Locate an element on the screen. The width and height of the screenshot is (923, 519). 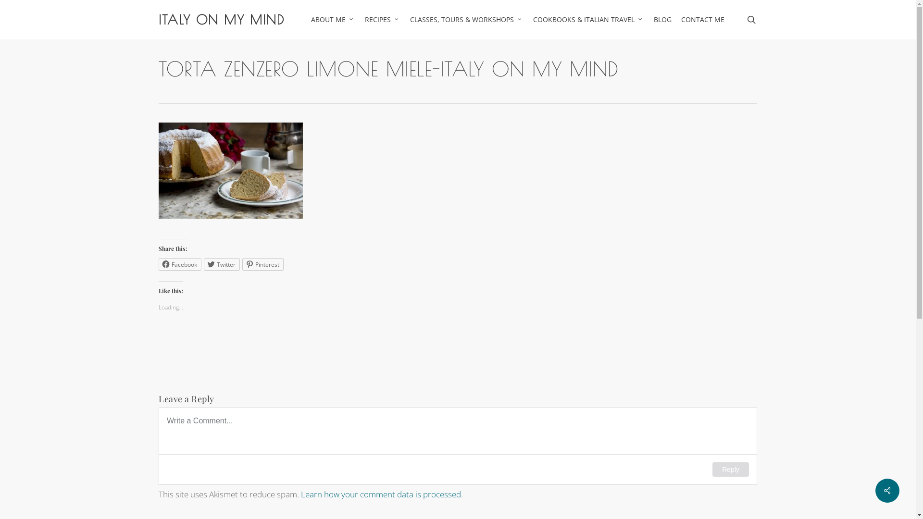
Comment Form is located at coordinates (458, 446).